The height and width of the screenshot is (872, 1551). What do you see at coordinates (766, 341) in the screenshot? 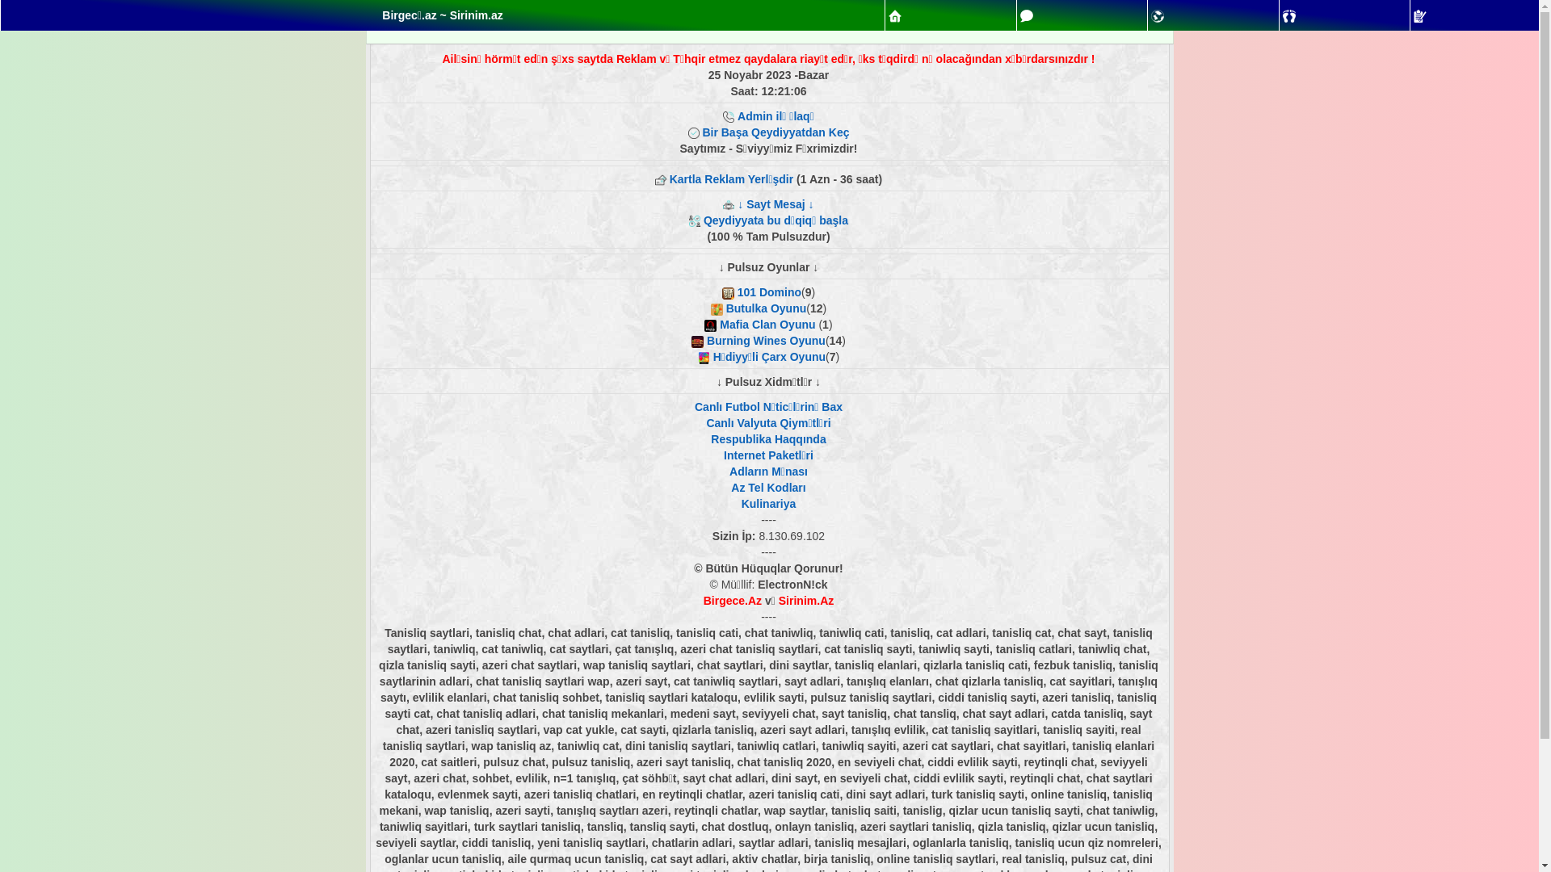
I see `Burning Wines Oyunu` at bounding box center [766, 341].